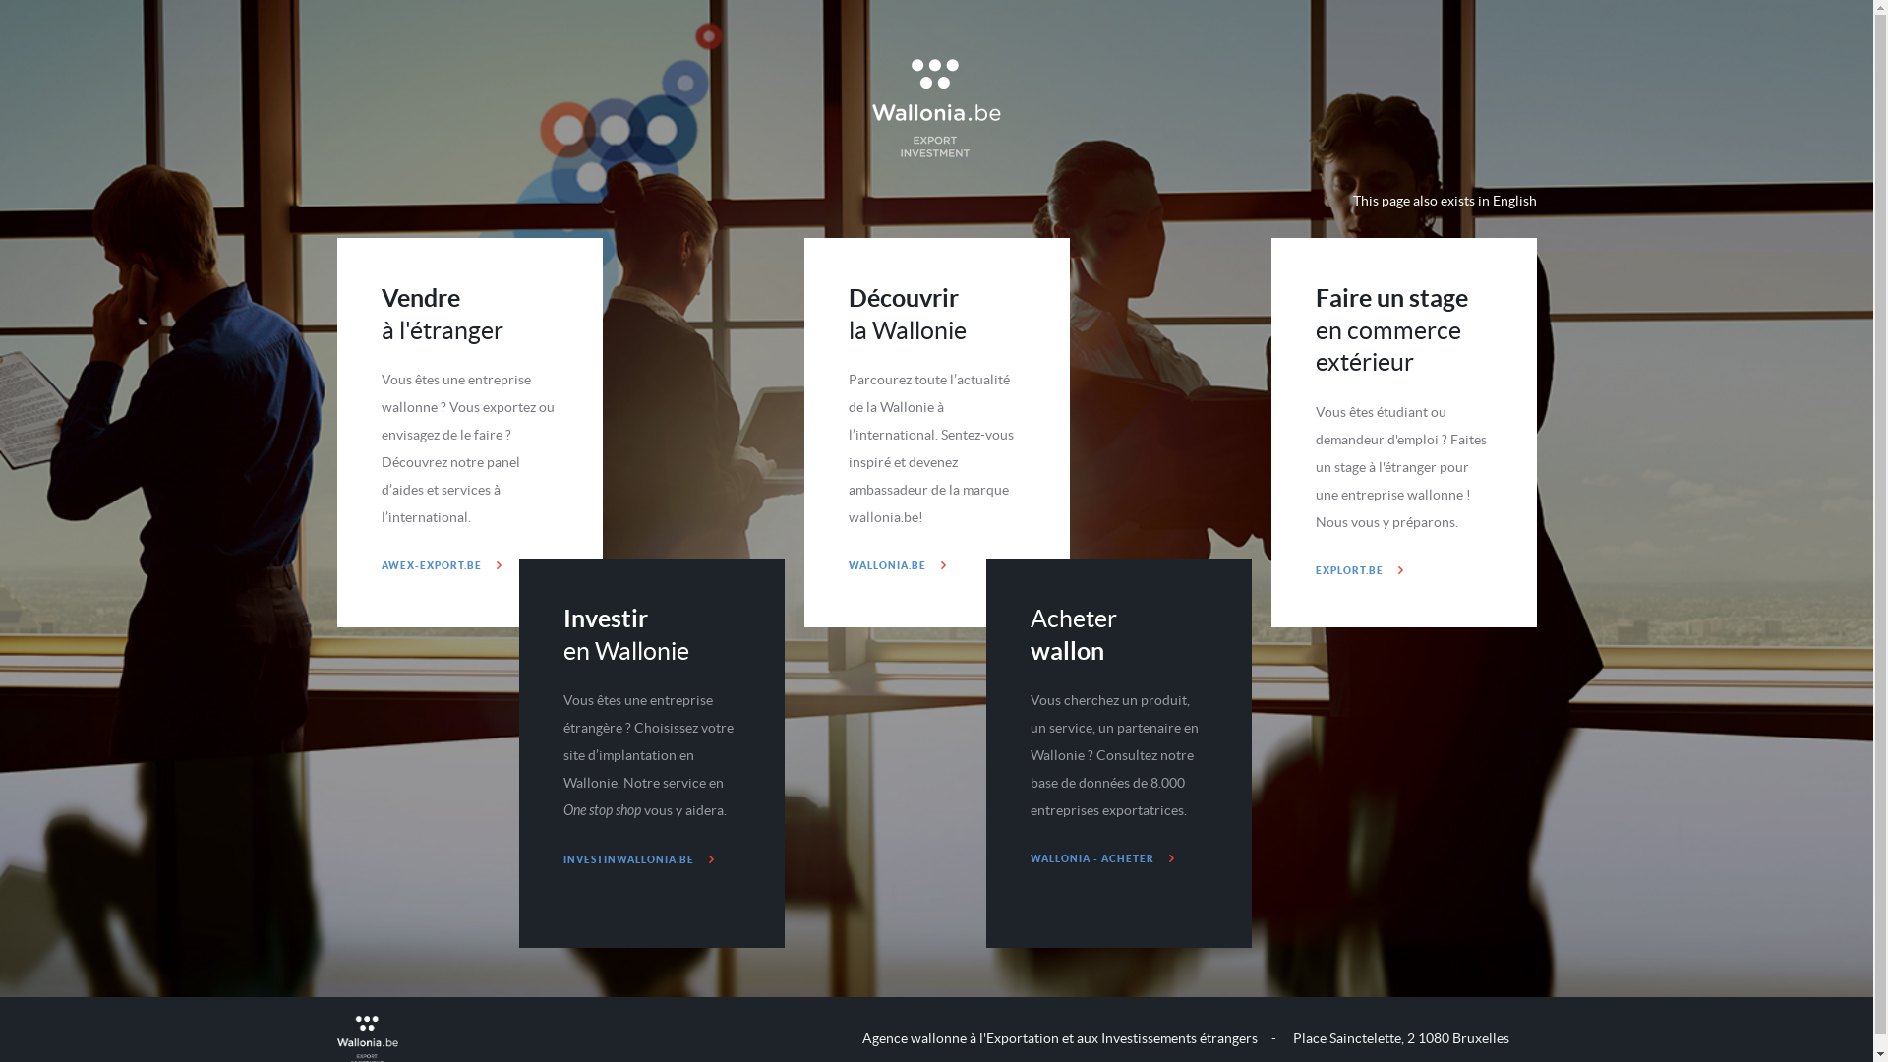 The width and height of the screenshot is (1888, 1062). Describe the element at coordinates (1102, 858) in the screenshot. I see `WALLONIA - ACHETER` at that location.